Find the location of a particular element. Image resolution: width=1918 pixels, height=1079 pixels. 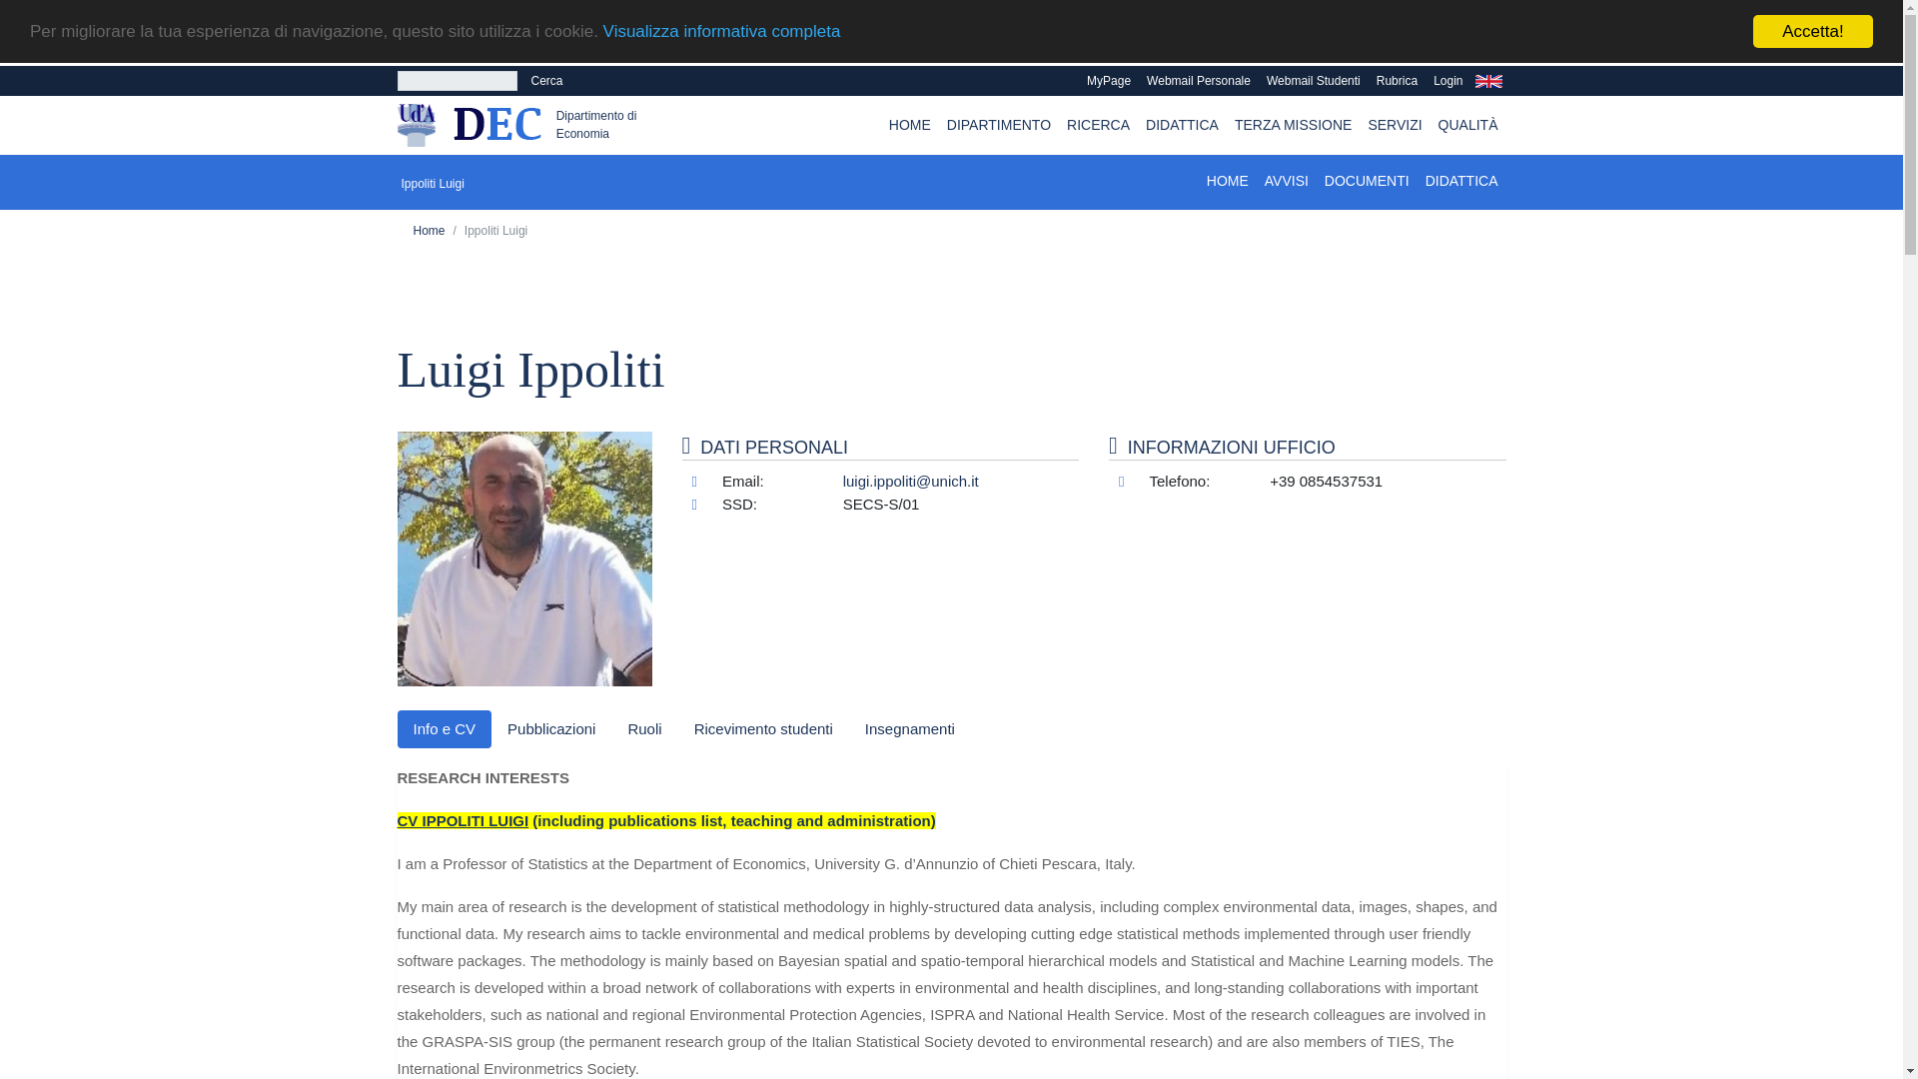

MyPage is located at coordinates (1109, 45).